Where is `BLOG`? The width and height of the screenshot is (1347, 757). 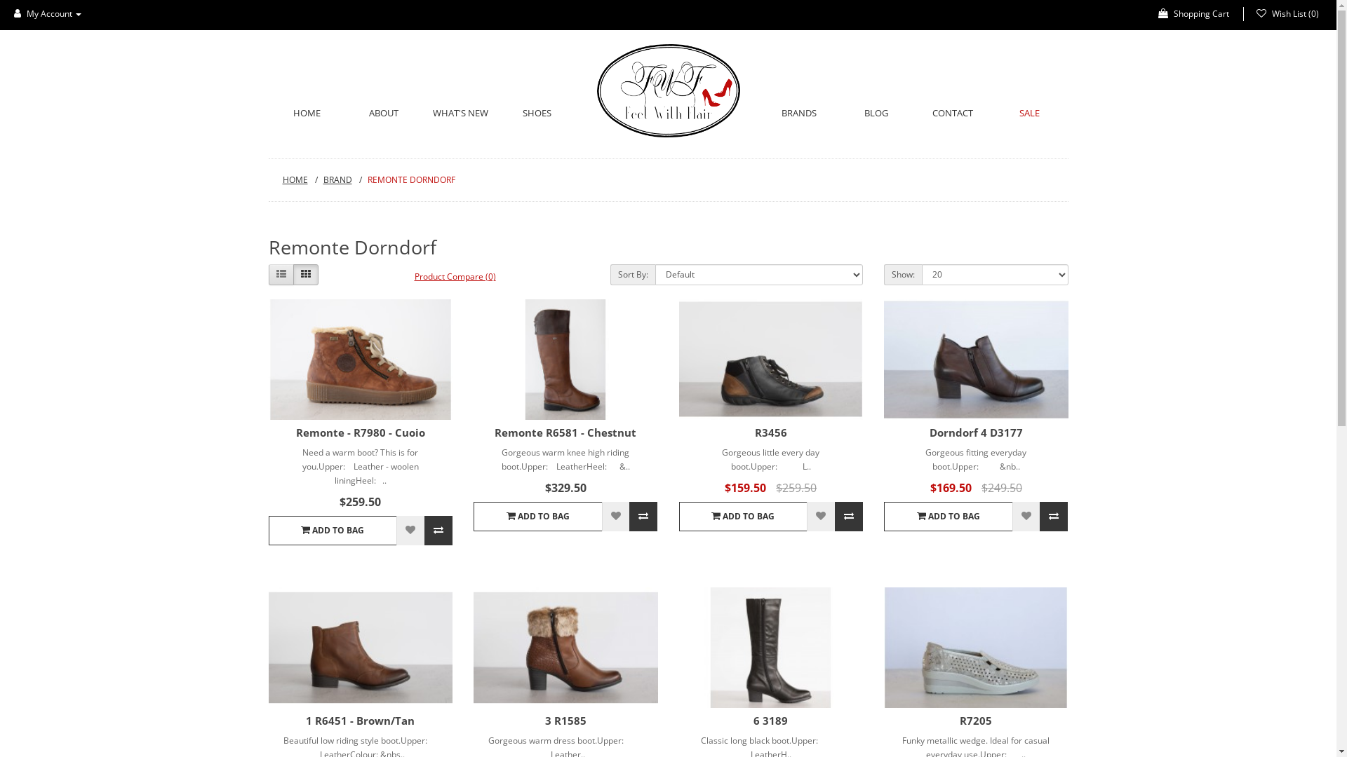 BLOG is located at coordinates (876, 113).